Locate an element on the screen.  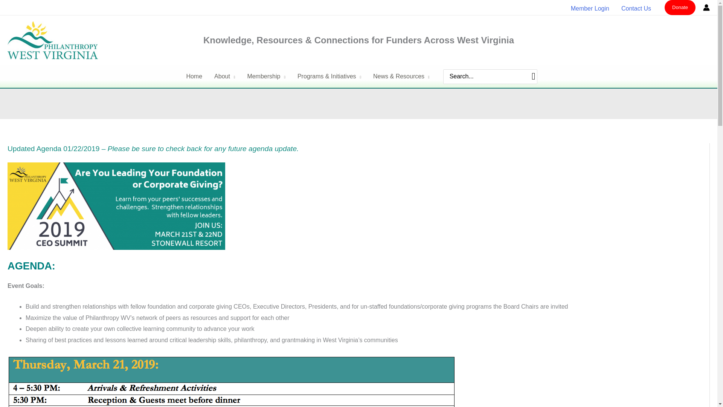
Home is located at coordinates (194, 76).